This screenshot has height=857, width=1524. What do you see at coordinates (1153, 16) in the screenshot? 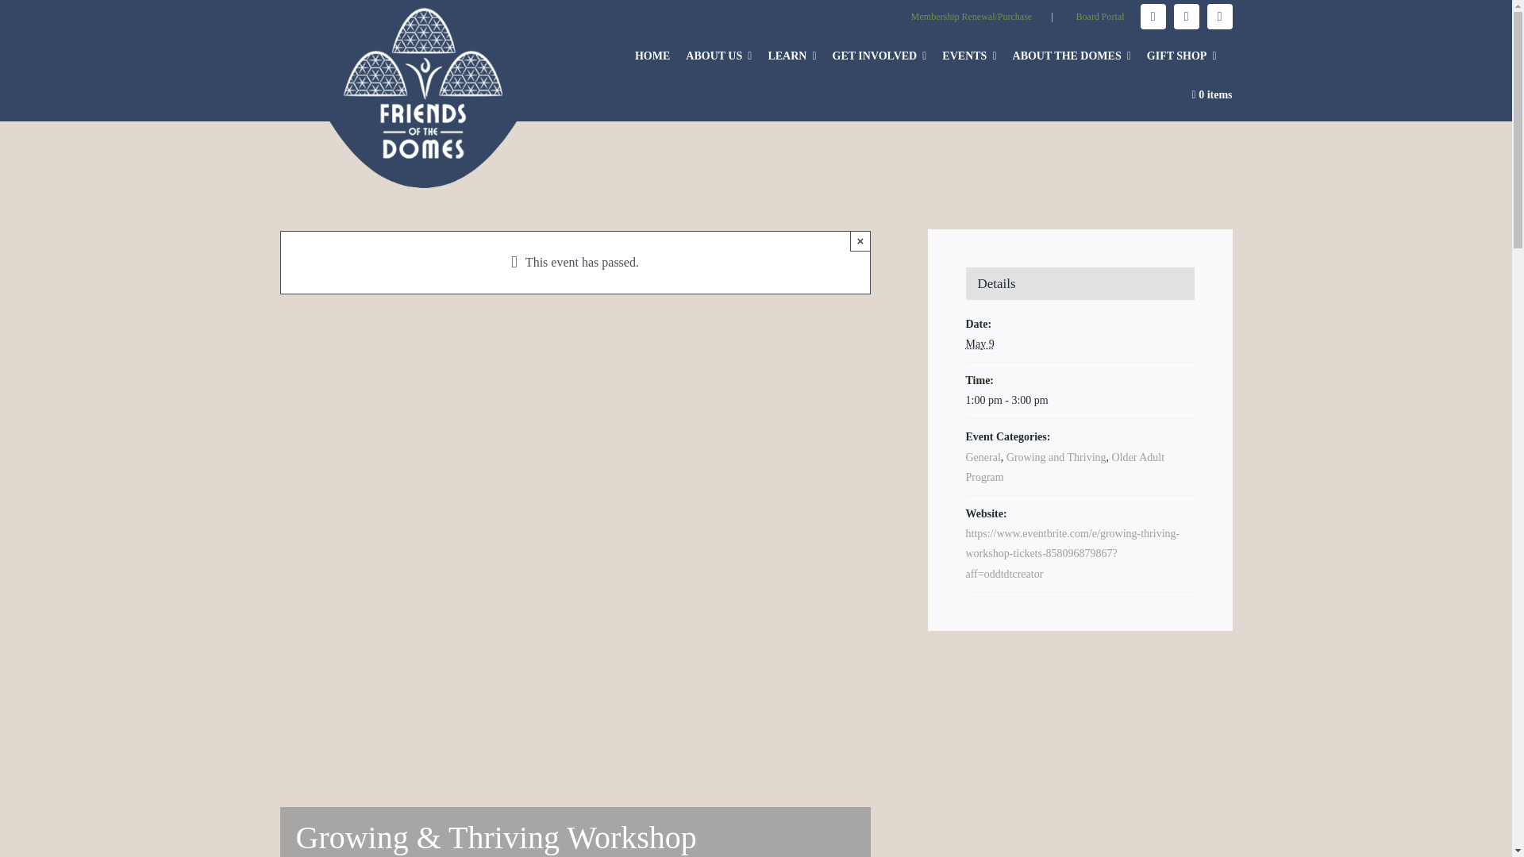
I see `Facebook` at bounding box center [1153, 16].